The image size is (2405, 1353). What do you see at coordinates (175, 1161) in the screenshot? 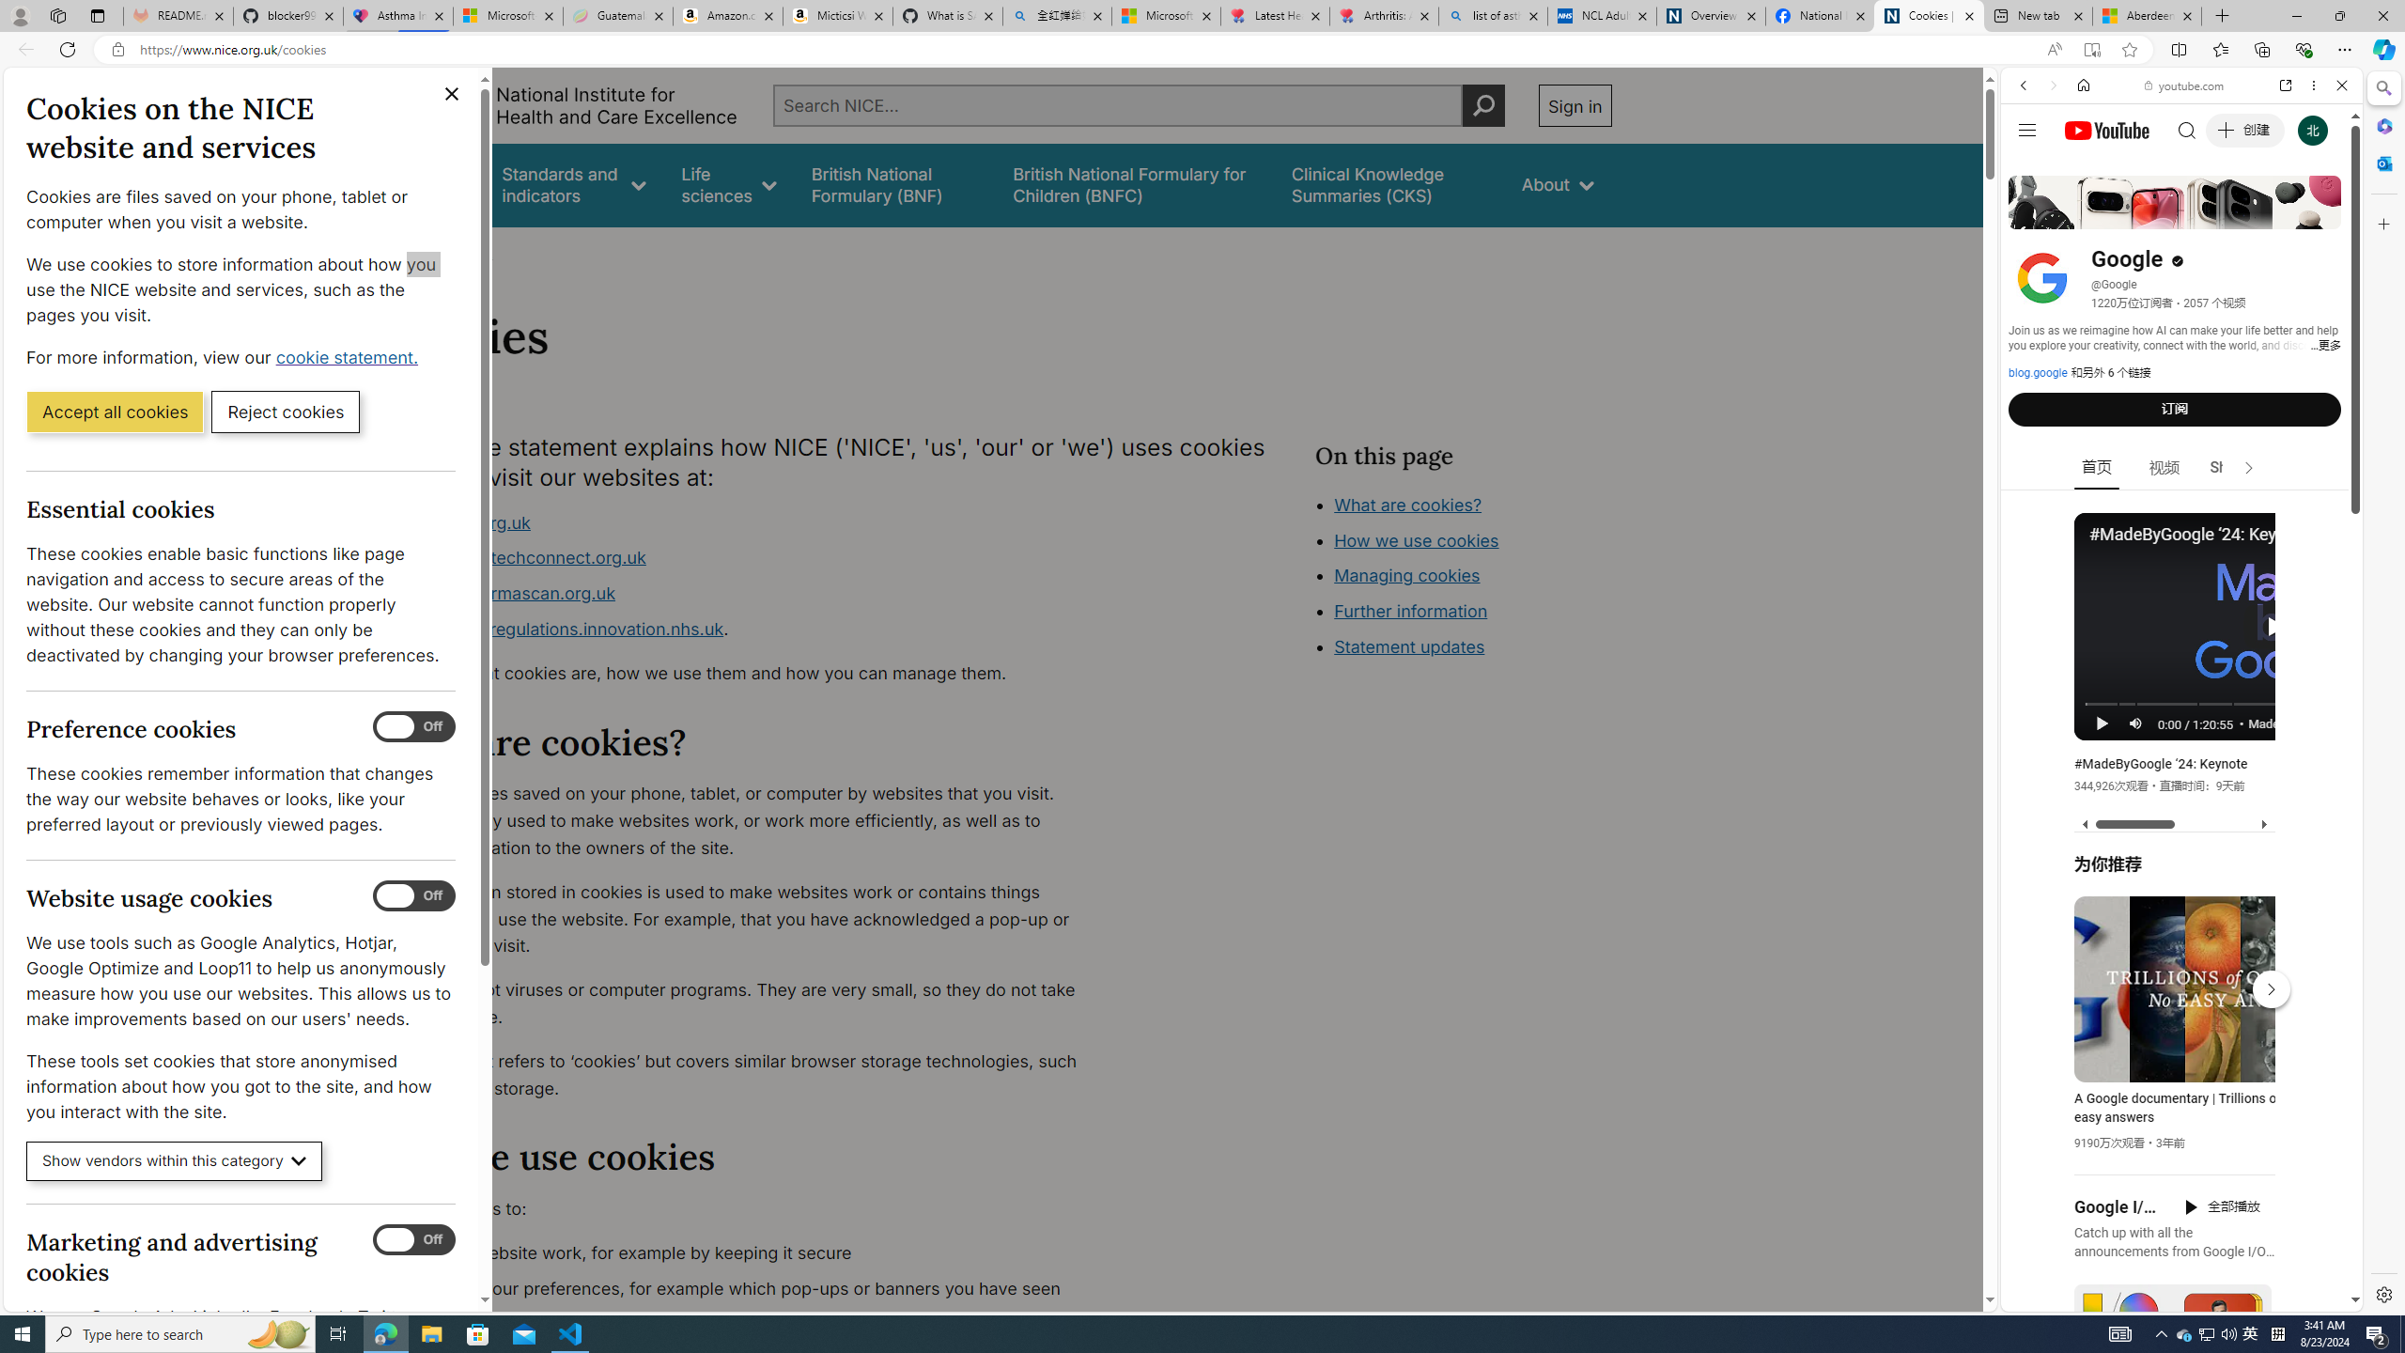
I see `Show vendors within this category` at bounding box center [175, 1161].